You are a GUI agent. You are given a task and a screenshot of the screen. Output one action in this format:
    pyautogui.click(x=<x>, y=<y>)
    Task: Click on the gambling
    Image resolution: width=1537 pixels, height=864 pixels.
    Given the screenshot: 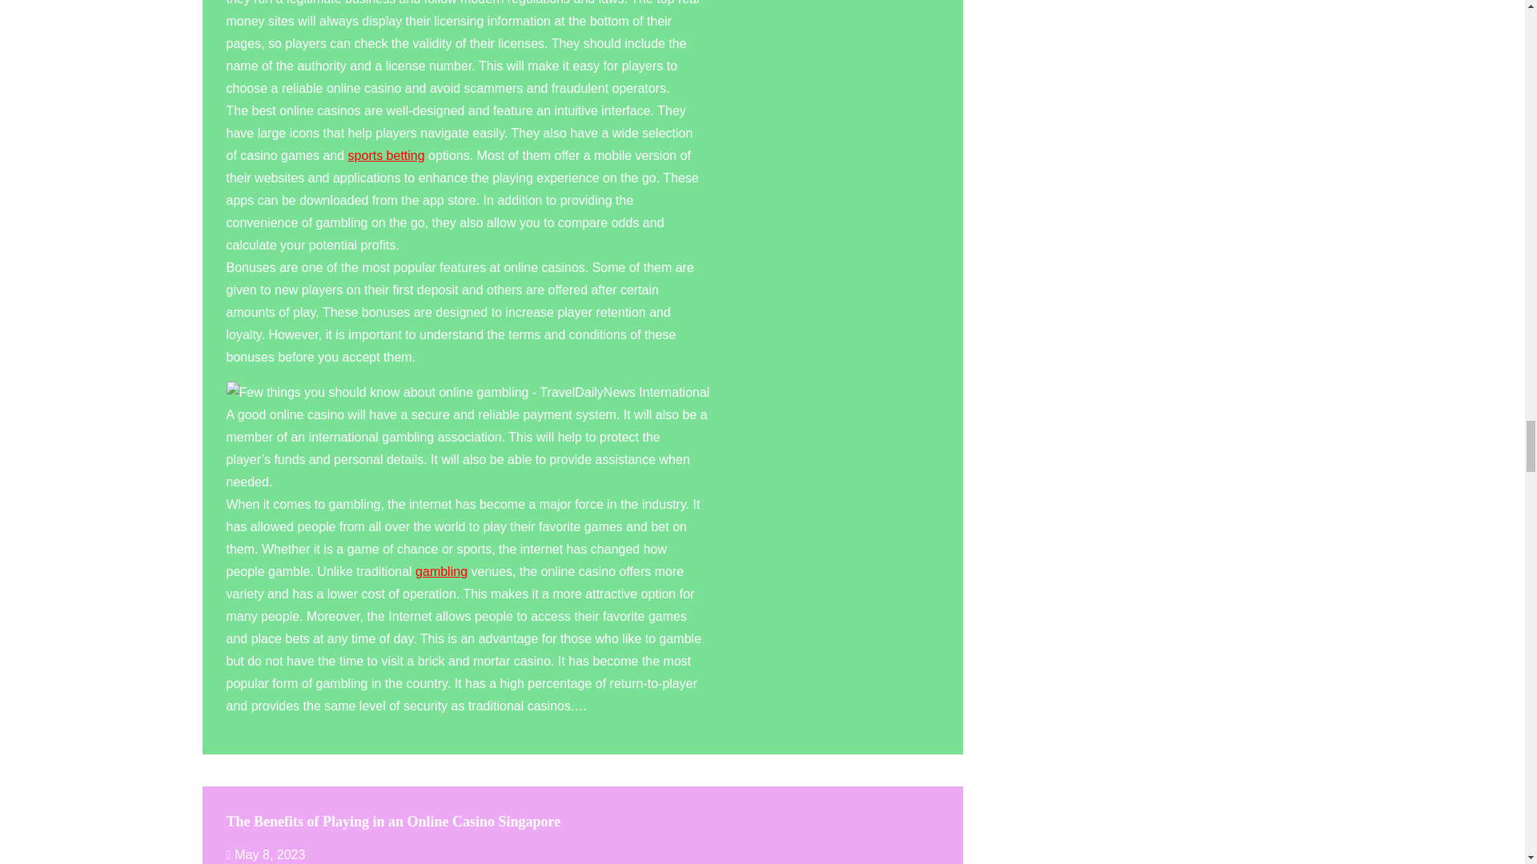 What is the action you would take?
    pyautogui.click(x=440, y=571)
    